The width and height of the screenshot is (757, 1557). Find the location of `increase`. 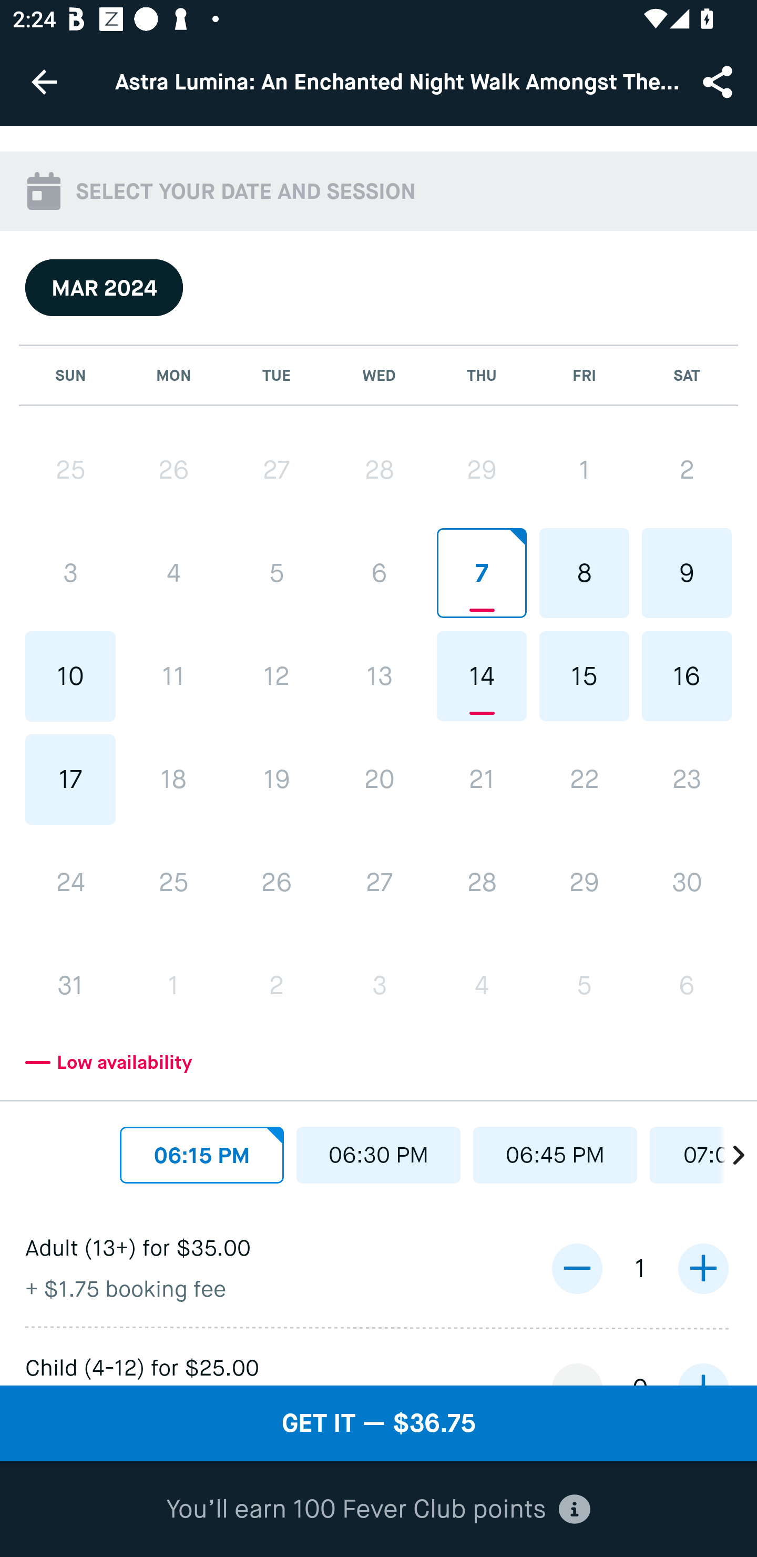

increase is located at coordinates (703, 1269).